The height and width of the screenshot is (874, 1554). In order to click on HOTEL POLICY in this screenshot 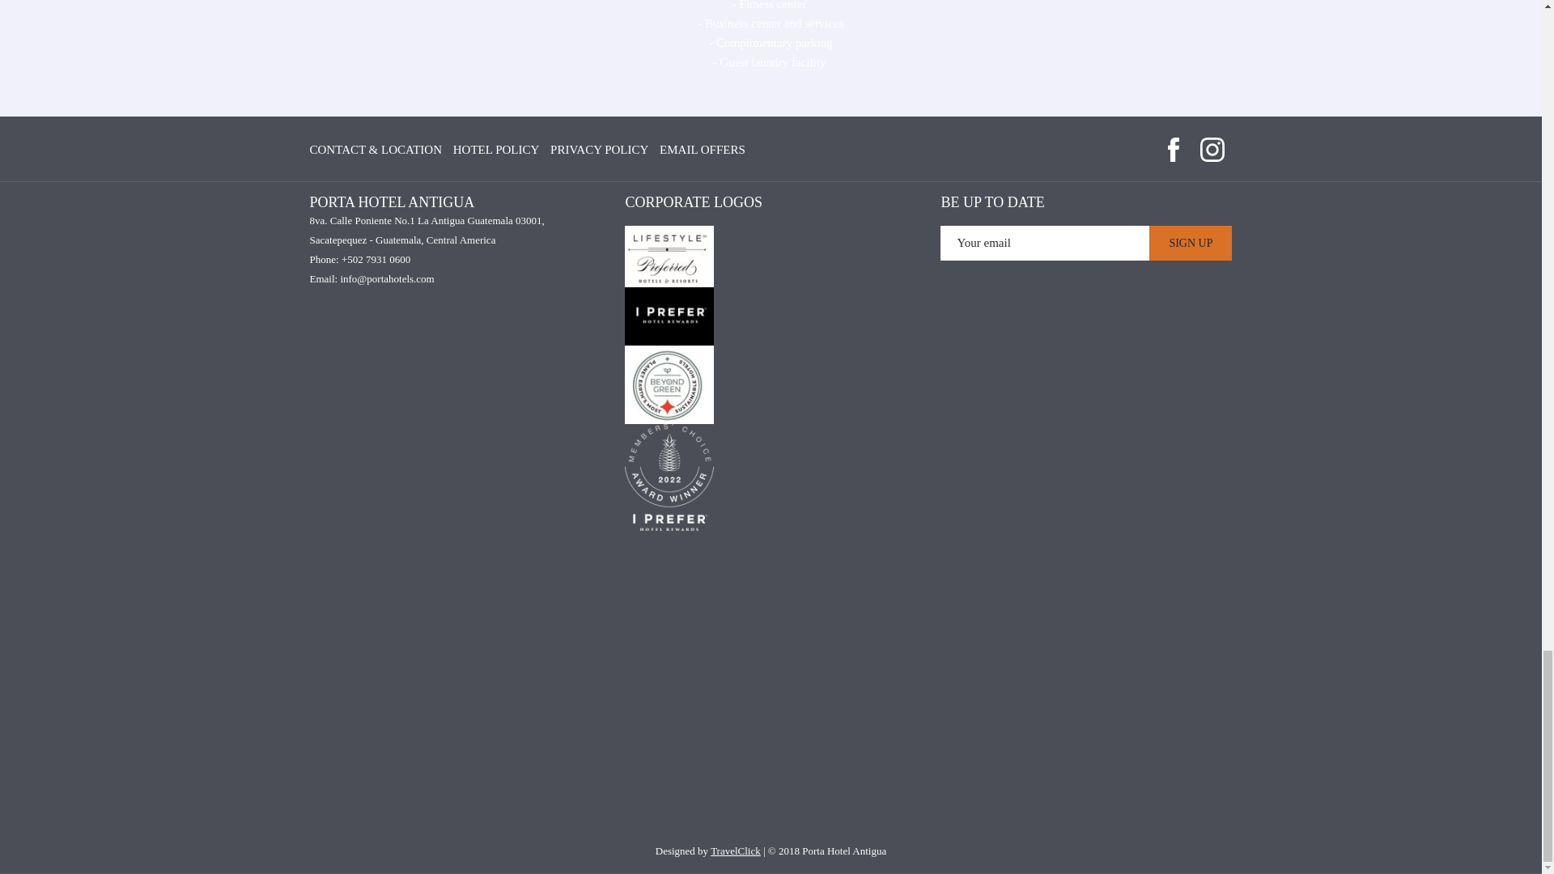, I will do `click(496, 151)`.